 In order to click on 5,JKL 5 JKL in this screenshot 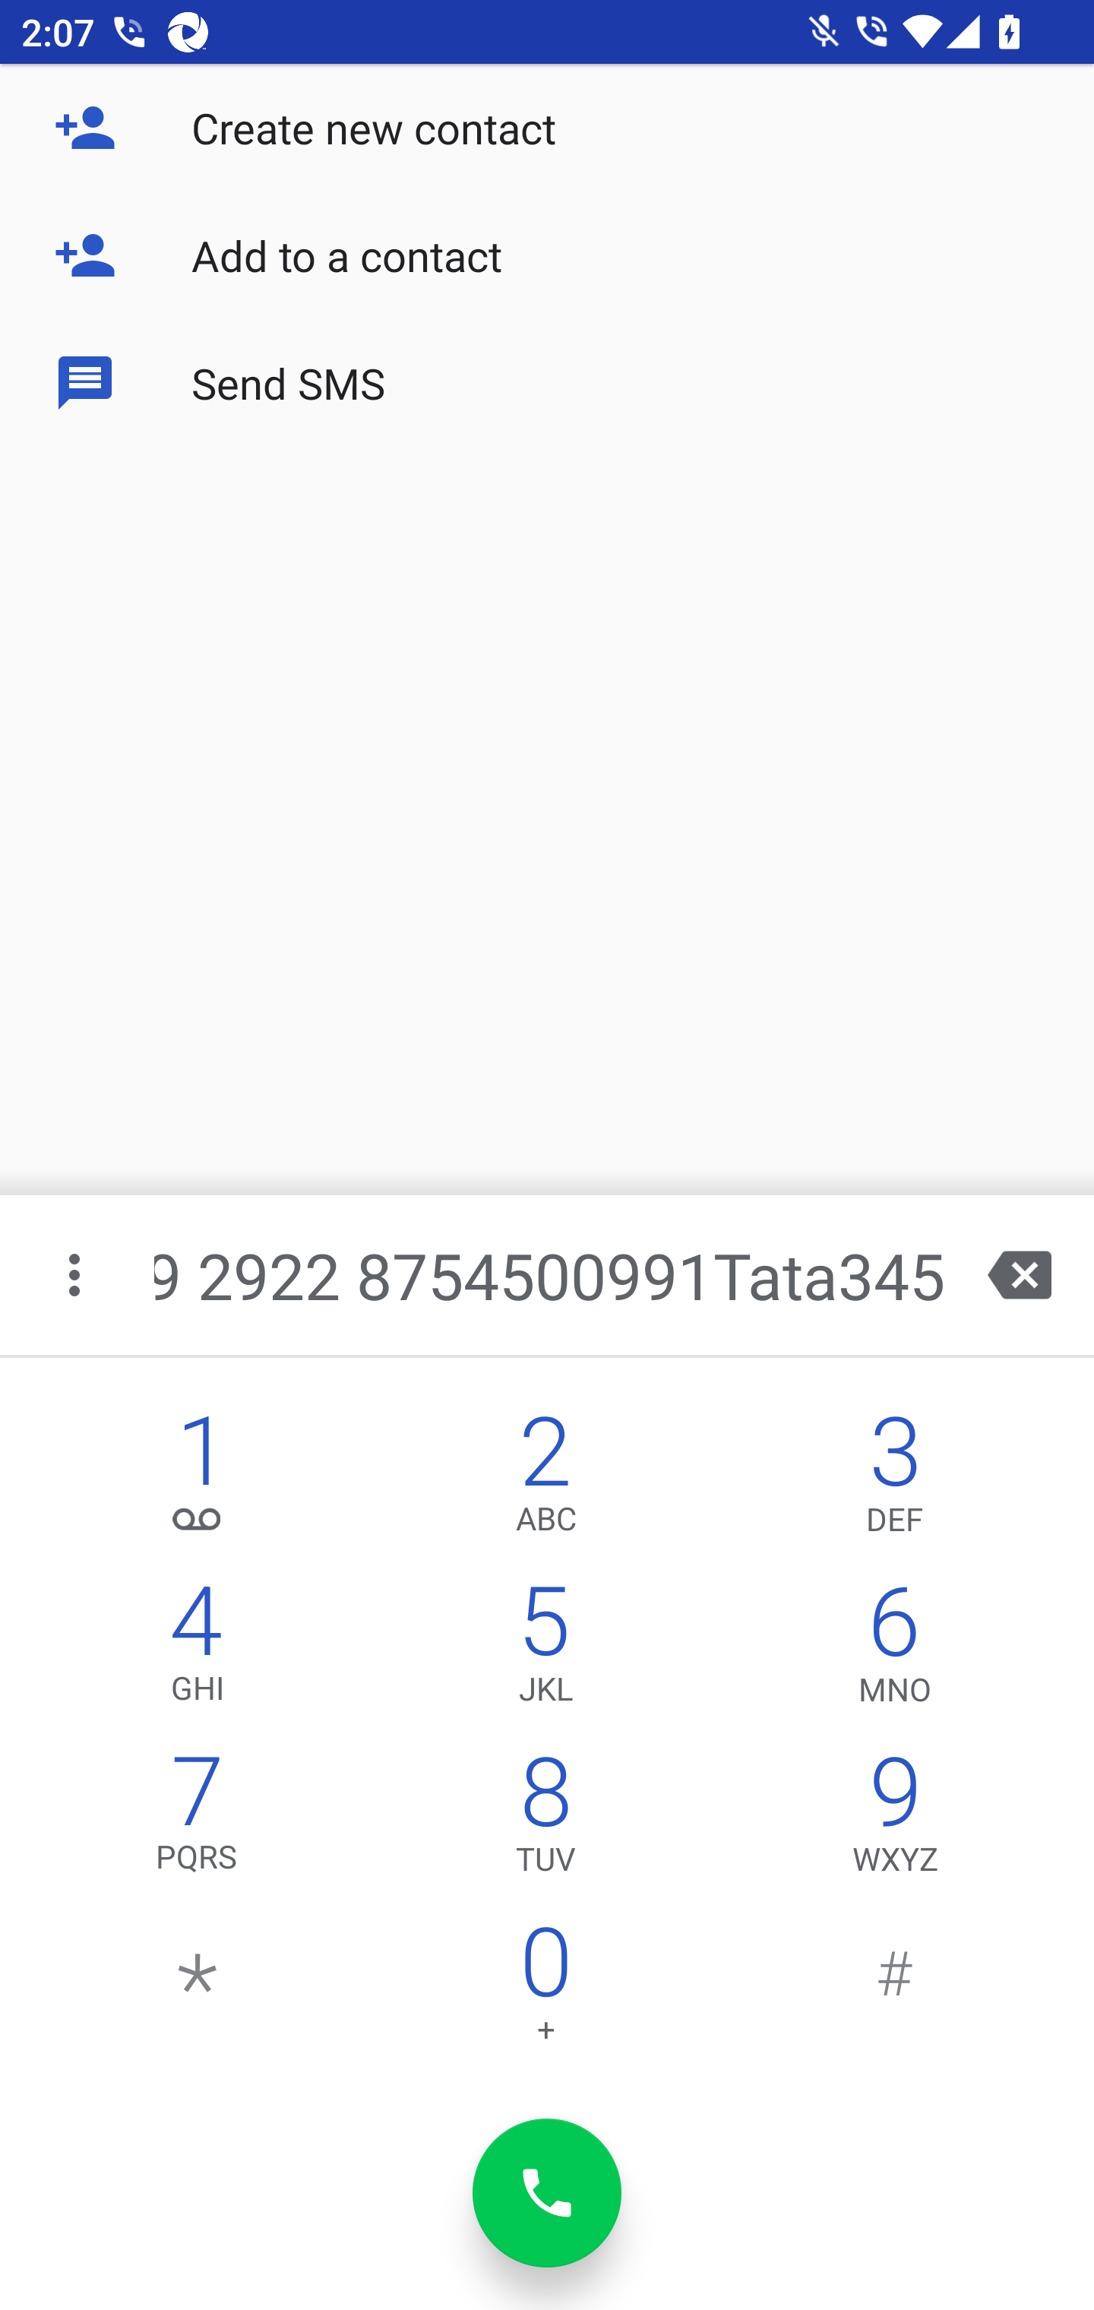, I will do `click(545, 1650)`.